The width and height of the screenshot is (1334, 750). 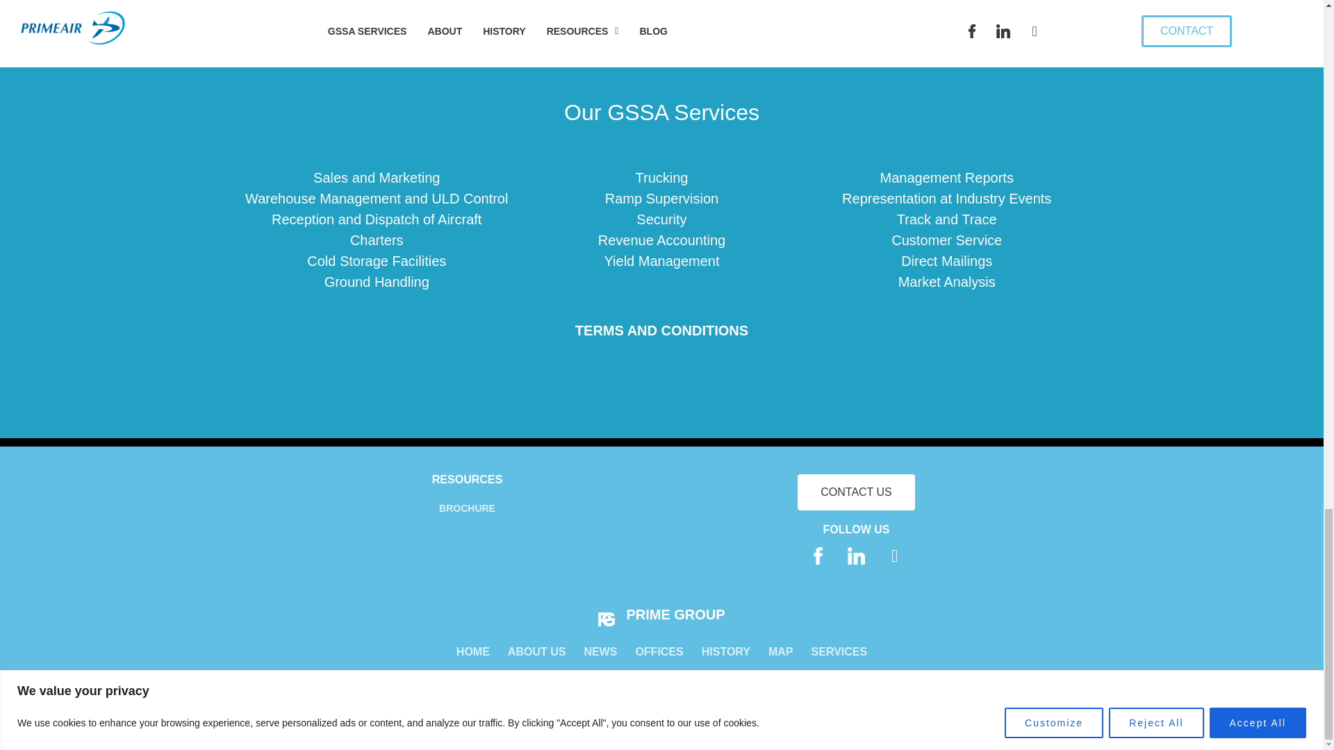 What do you see at coordinates (856, 492) in the screenshot?
I see `CONTACT US` at bounding box center [856, 492].